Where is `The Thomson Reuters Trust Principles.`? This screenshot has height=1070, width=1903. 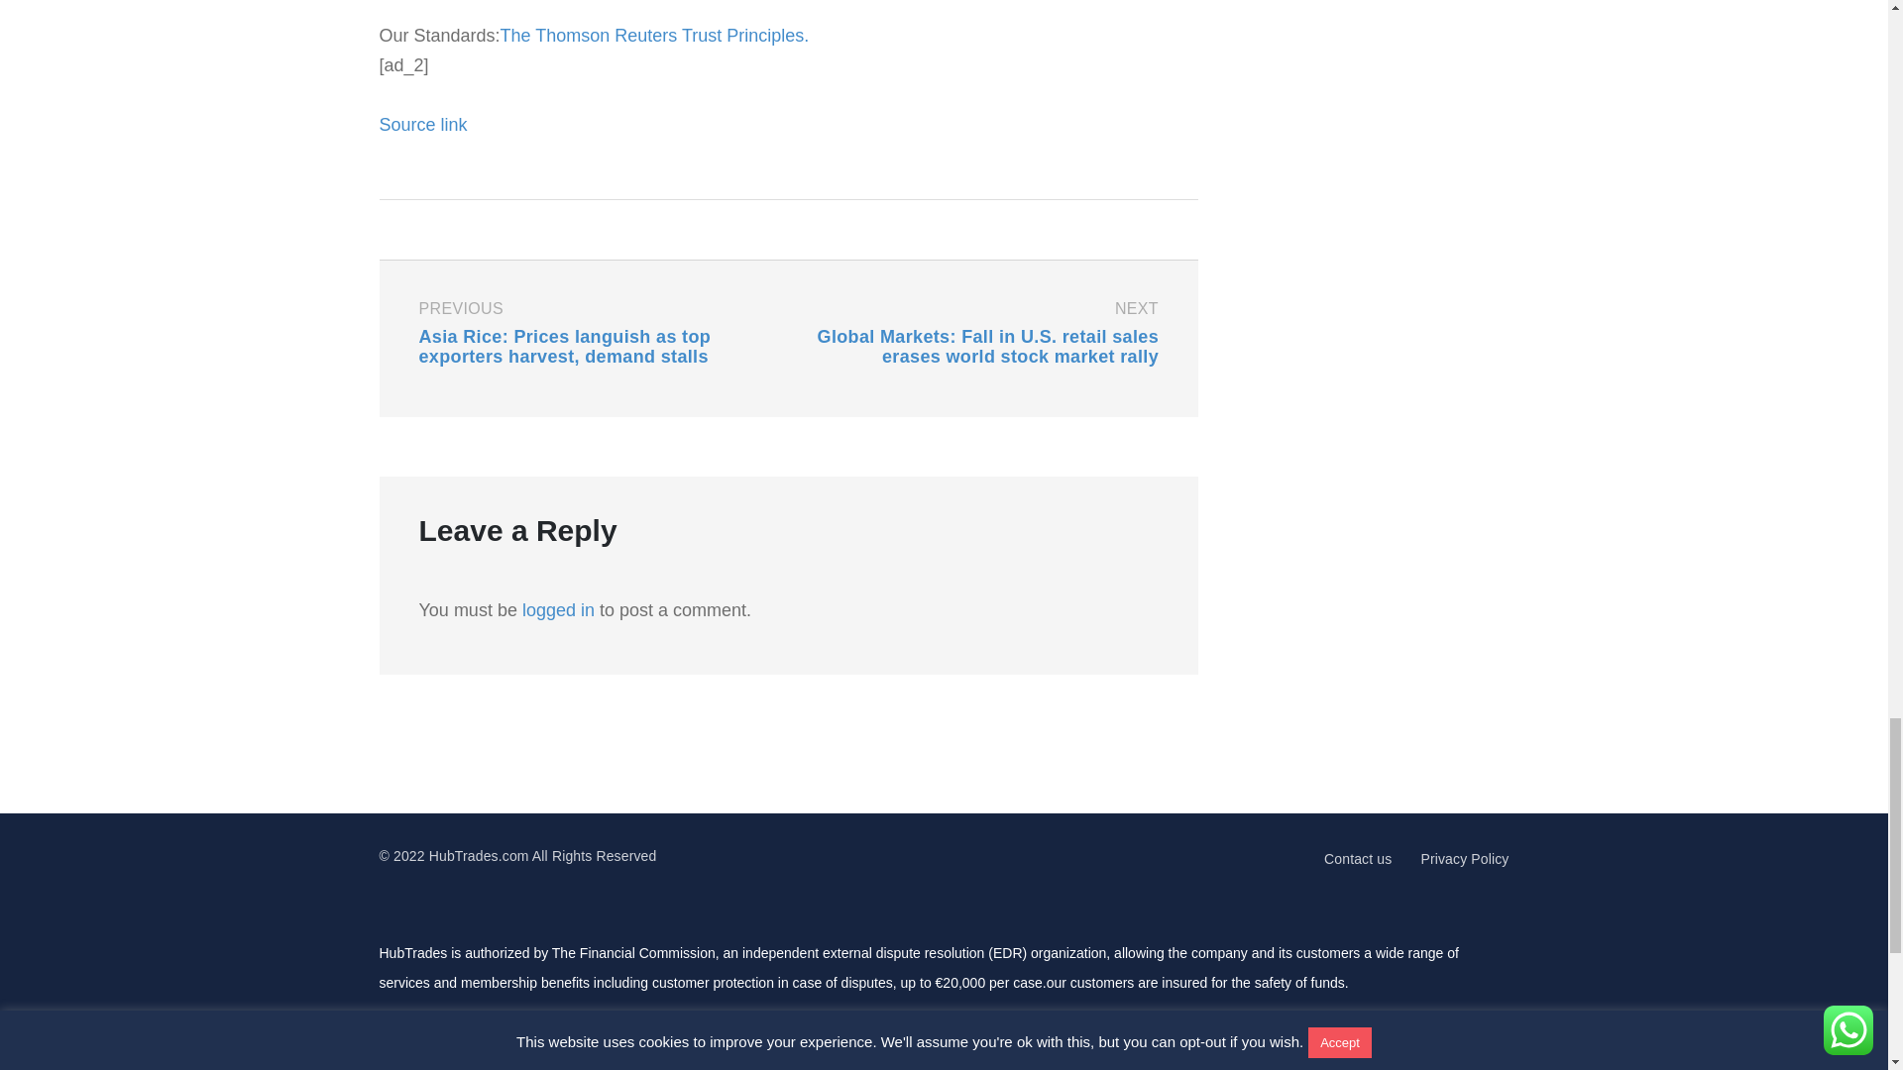
The Thomson Reuters Trust Principles. is located at coordinates (654, 36).